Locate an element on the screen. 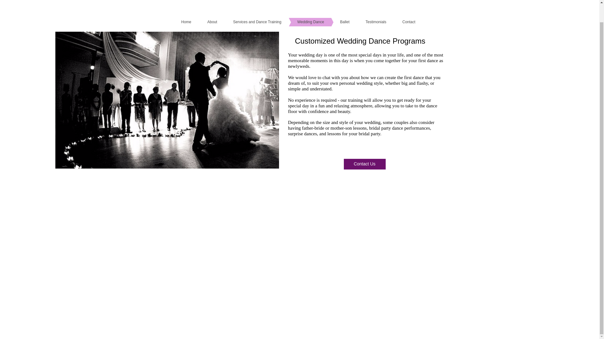  Ballet is located at coordinates (335, 22).